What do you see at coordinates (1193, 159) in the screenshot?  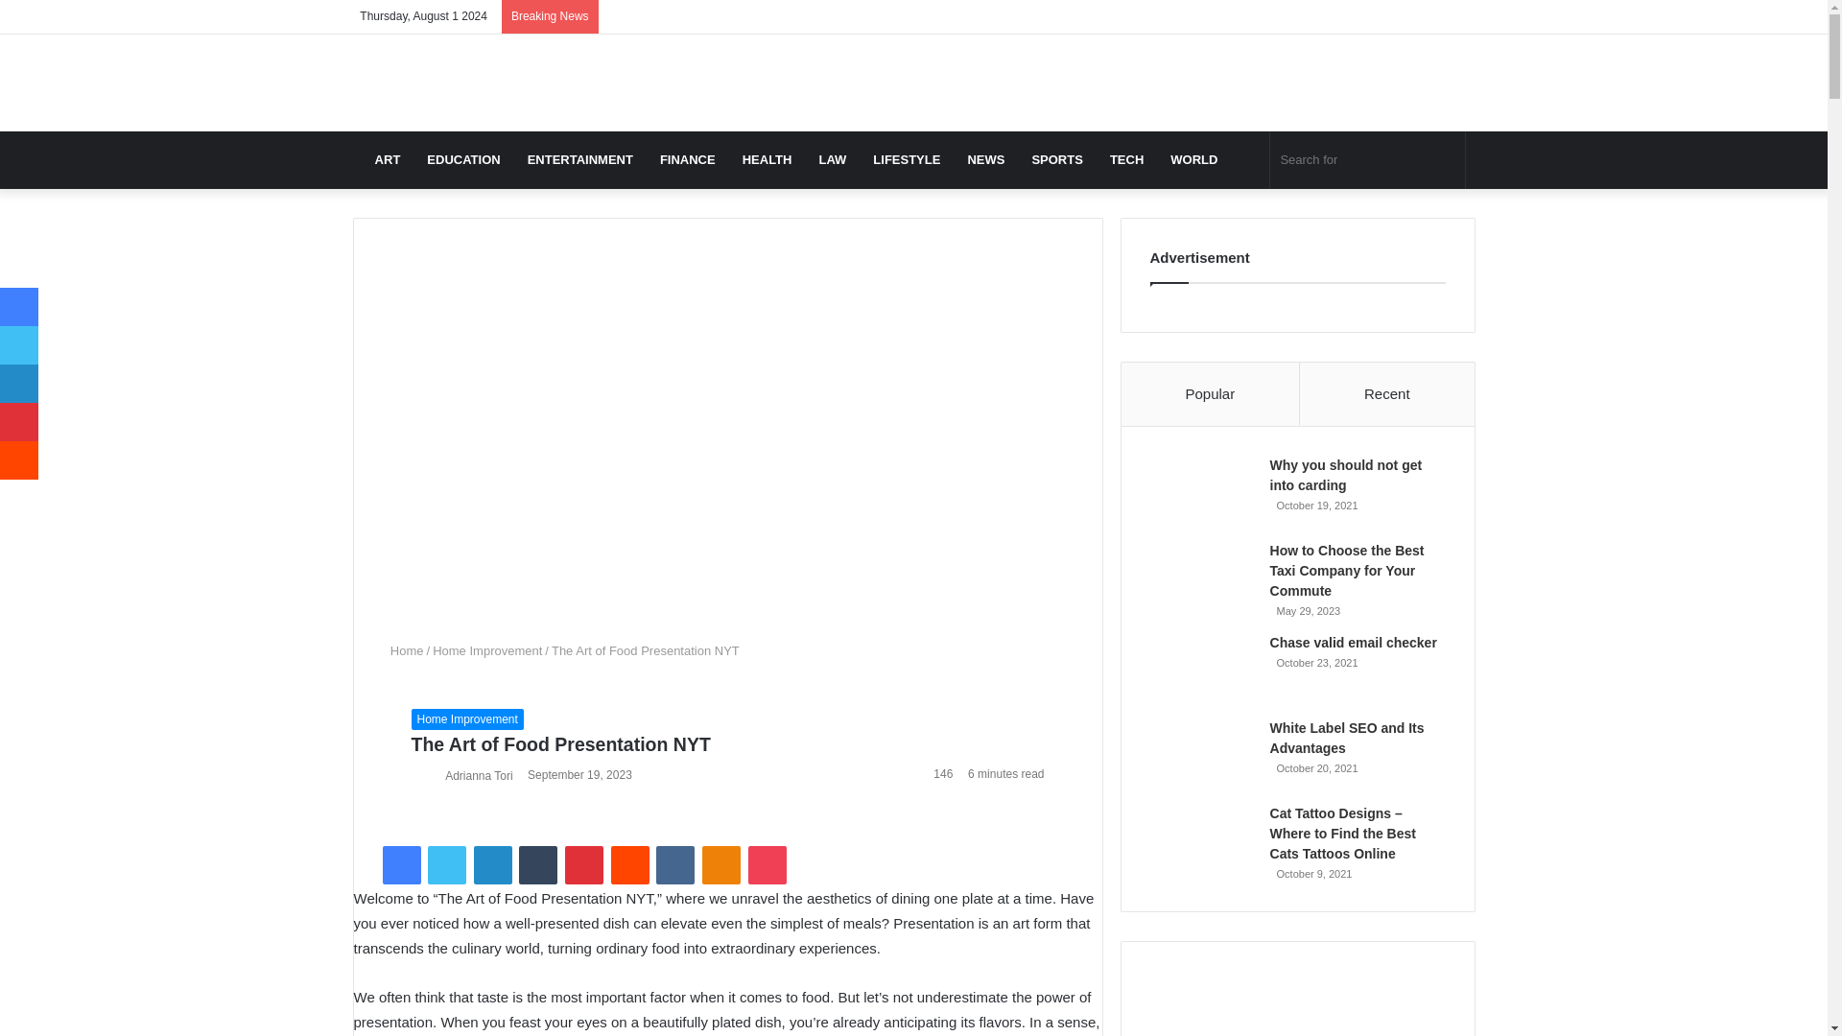 I see `WORLD` at bounding box center [1193, 159].